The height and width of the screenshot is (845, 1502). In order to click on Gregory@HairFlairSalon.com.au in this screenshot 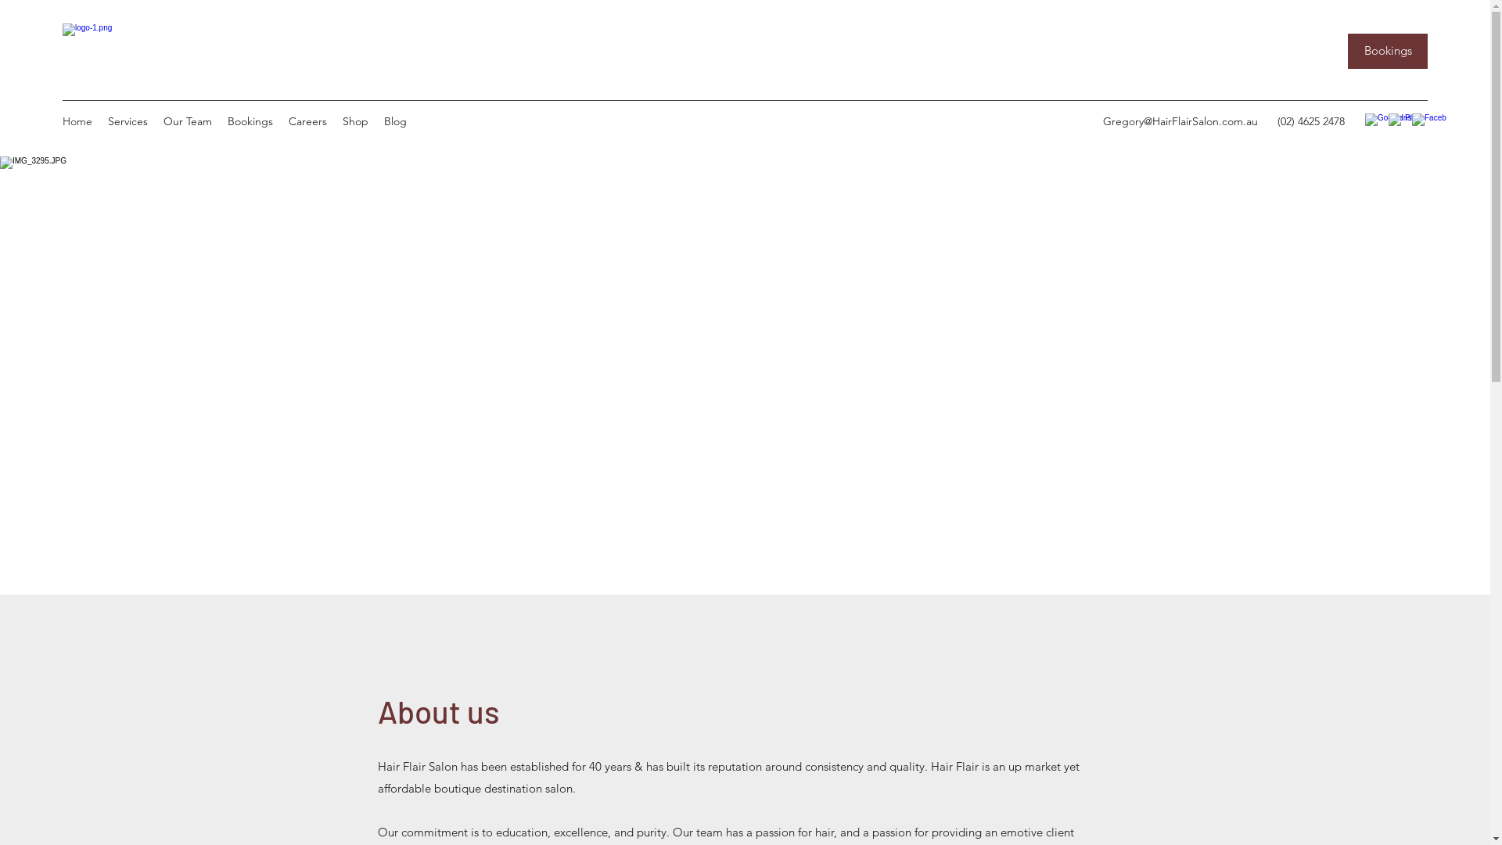, I will do `click(1180, 121)`.